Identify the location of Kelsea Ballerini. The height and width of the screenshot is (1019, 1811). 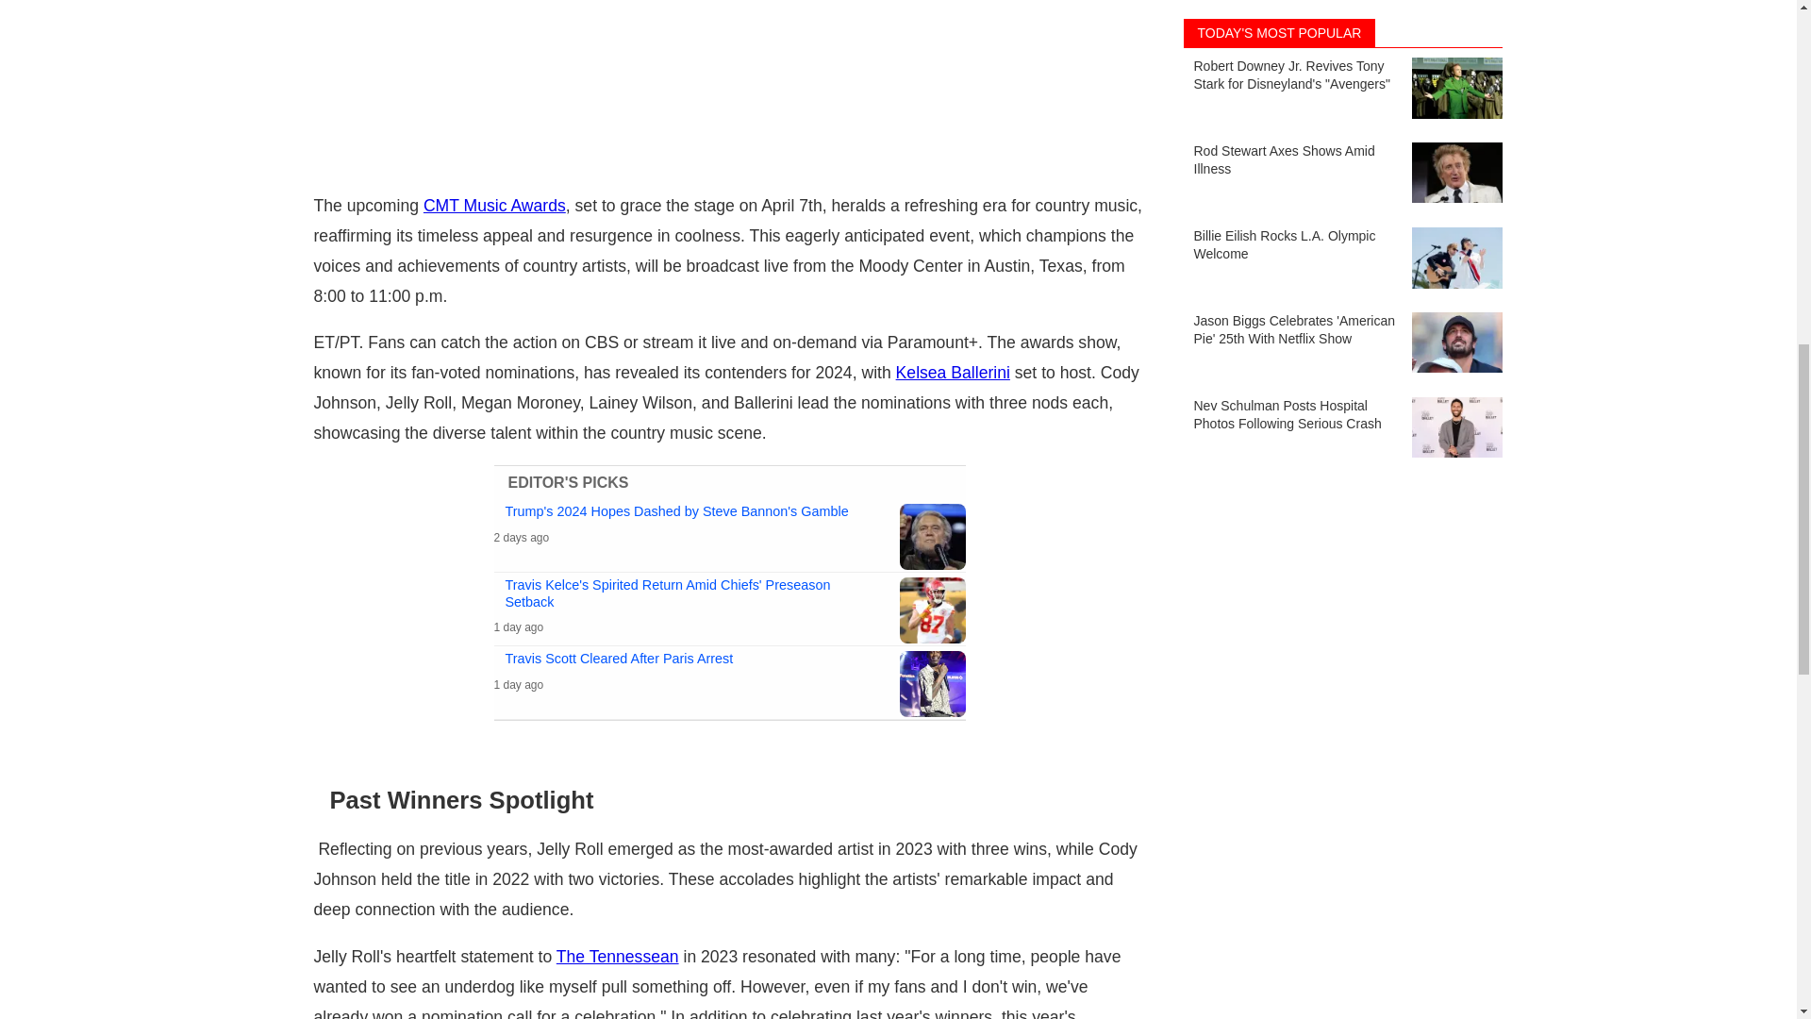
(953, 372).